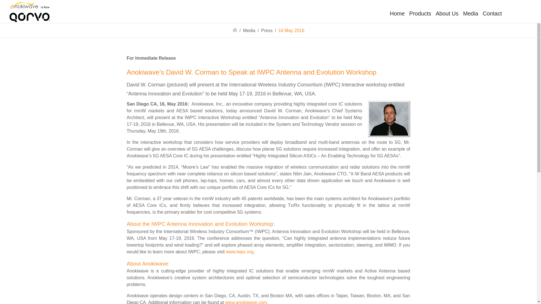 Image resolution: width=541 pixels, height=304 pixels. What do you see at coordinates (397, 14) in the screenshot?
I see `Home` at bounding box center [397, 14].